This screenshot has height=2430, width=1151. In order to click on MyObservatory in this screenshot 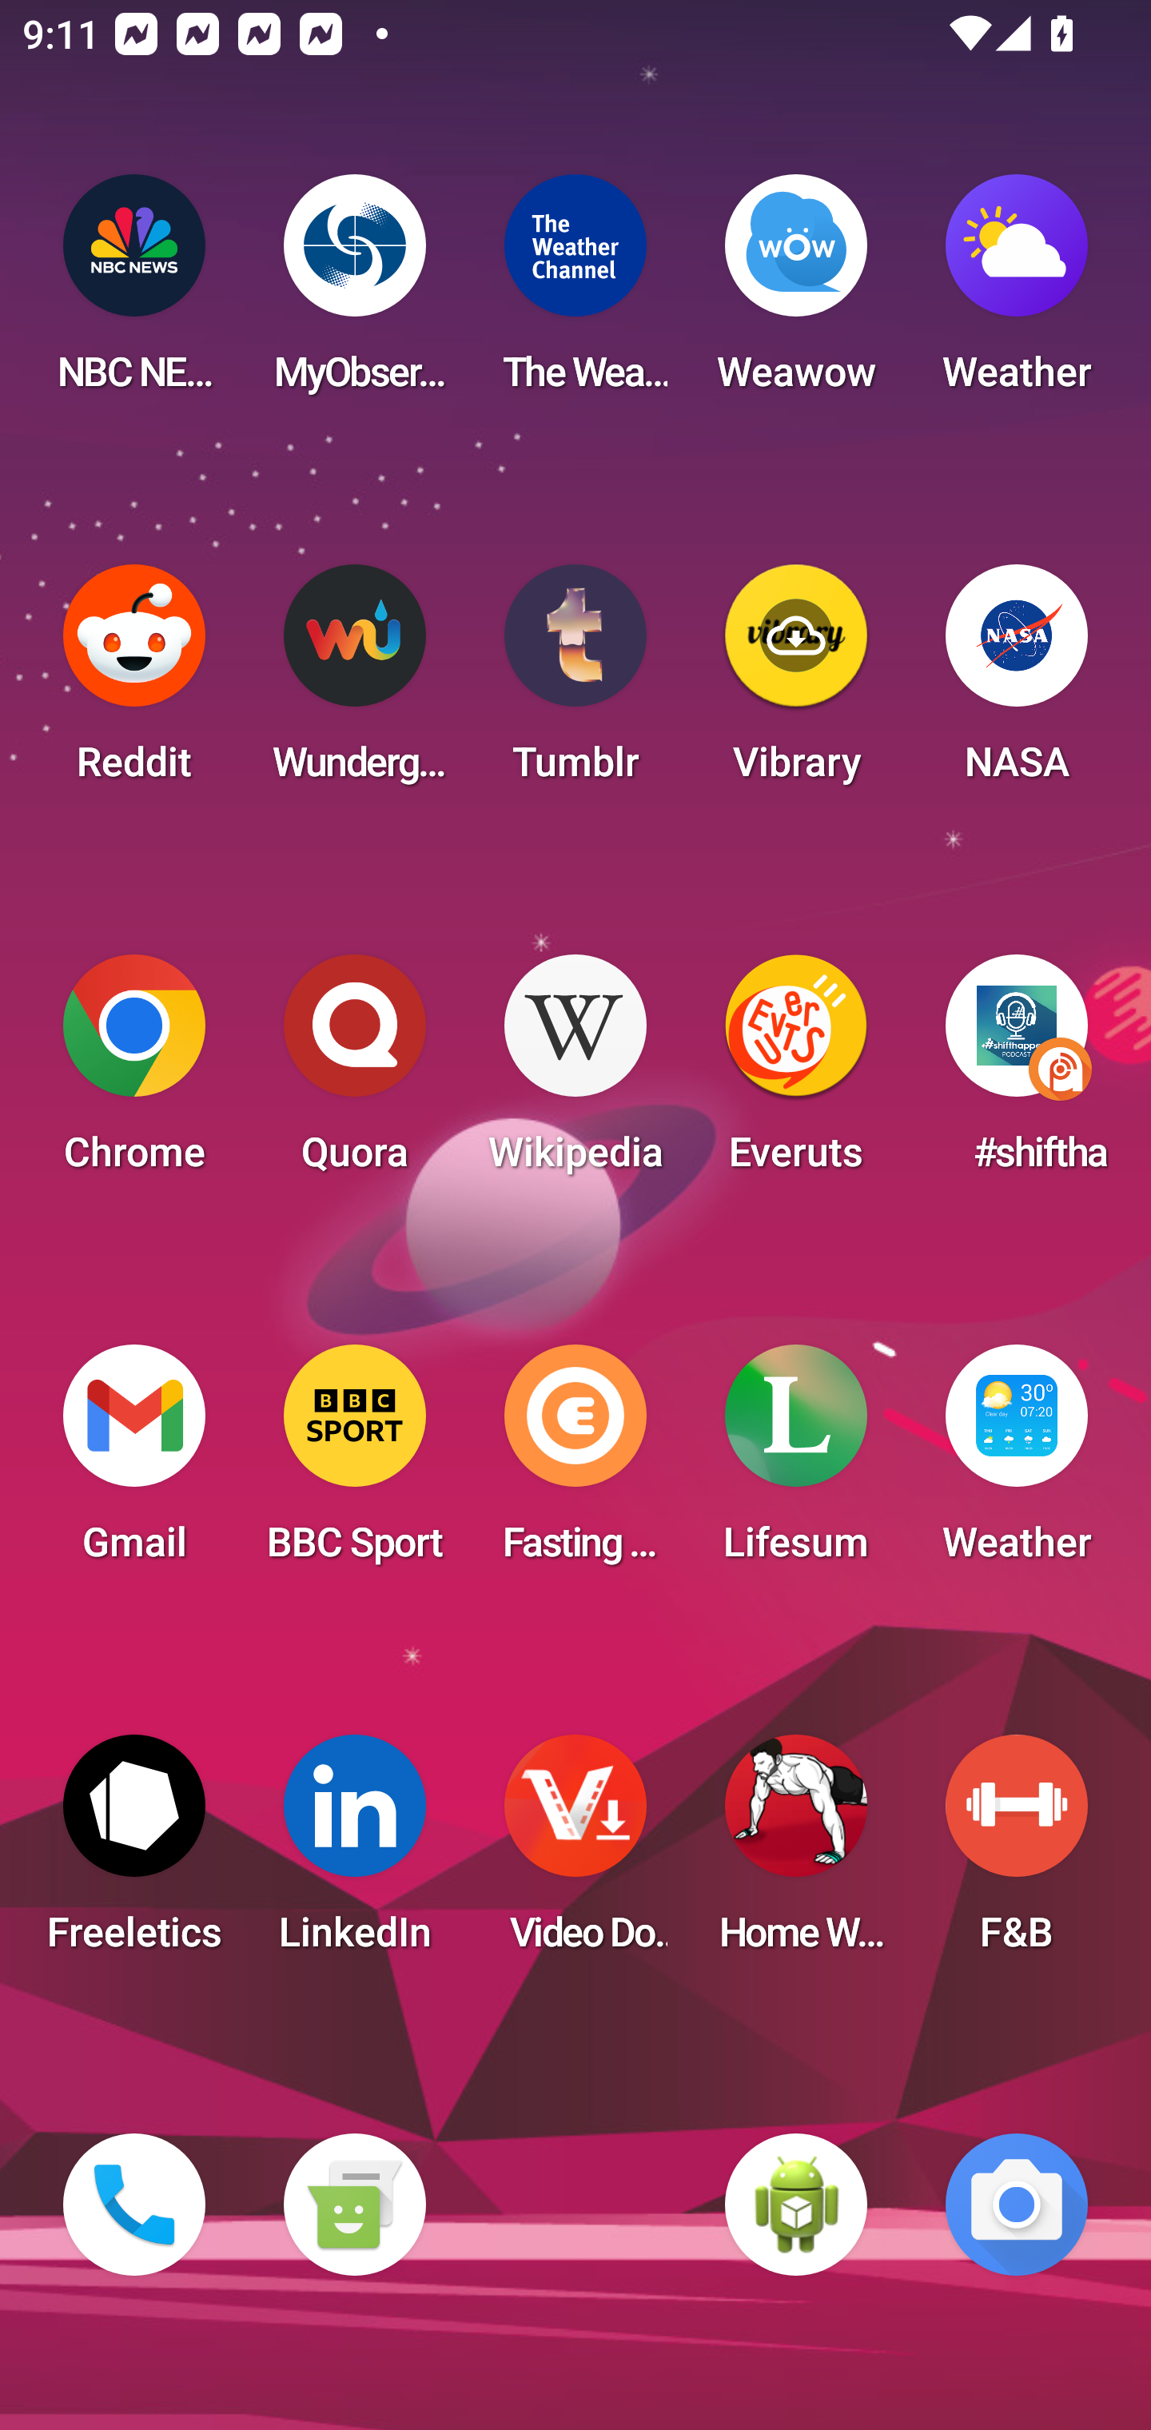, I will do `click(354, 293)`.